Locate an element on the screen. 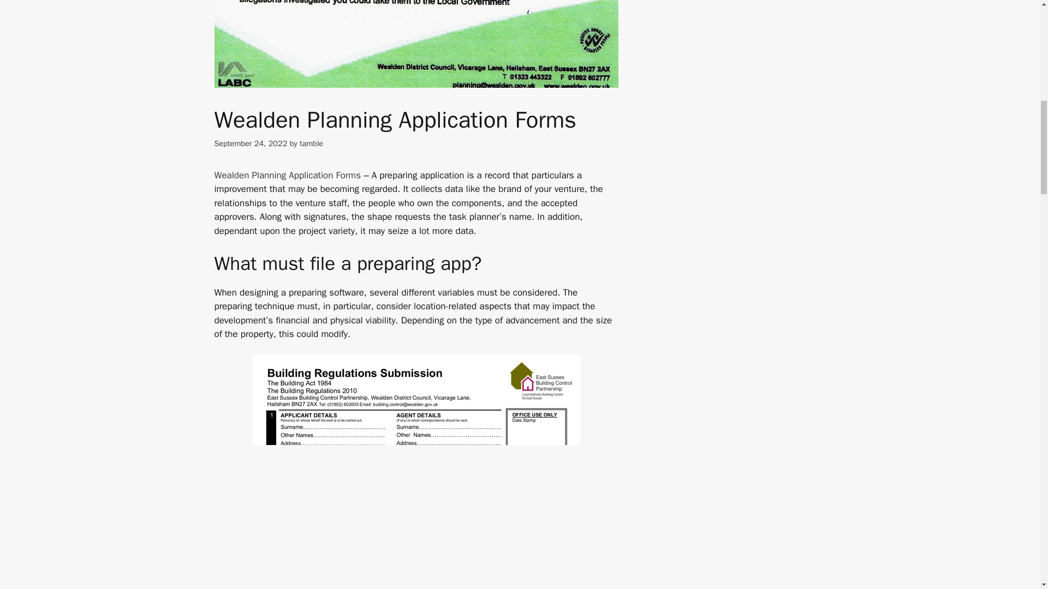 Image resolution: width=1048 pixels, height=589 pixels. View all posts by tamble is located at coordinates (311, 143).